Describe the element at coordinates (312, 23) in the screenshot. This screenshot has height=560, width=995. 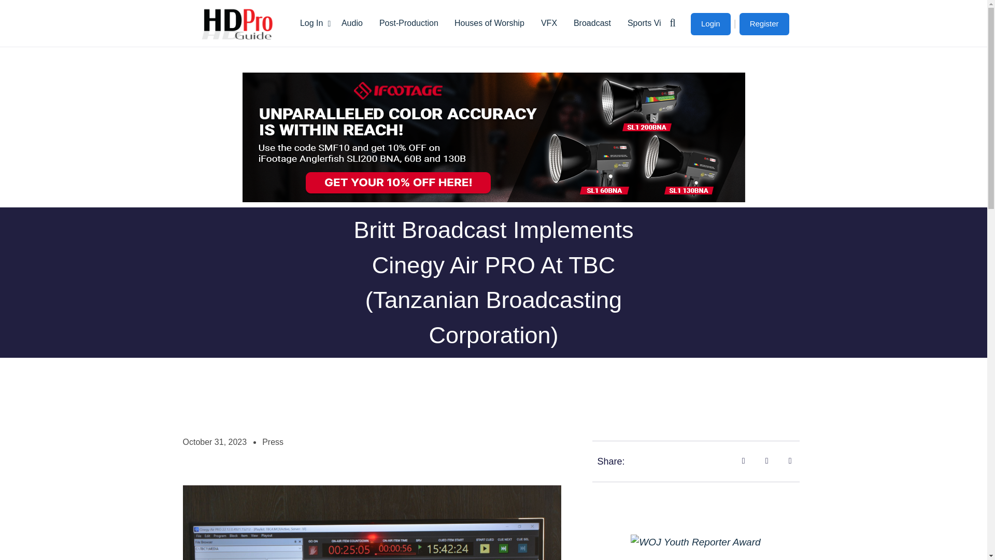
I see `Log In` at that location.